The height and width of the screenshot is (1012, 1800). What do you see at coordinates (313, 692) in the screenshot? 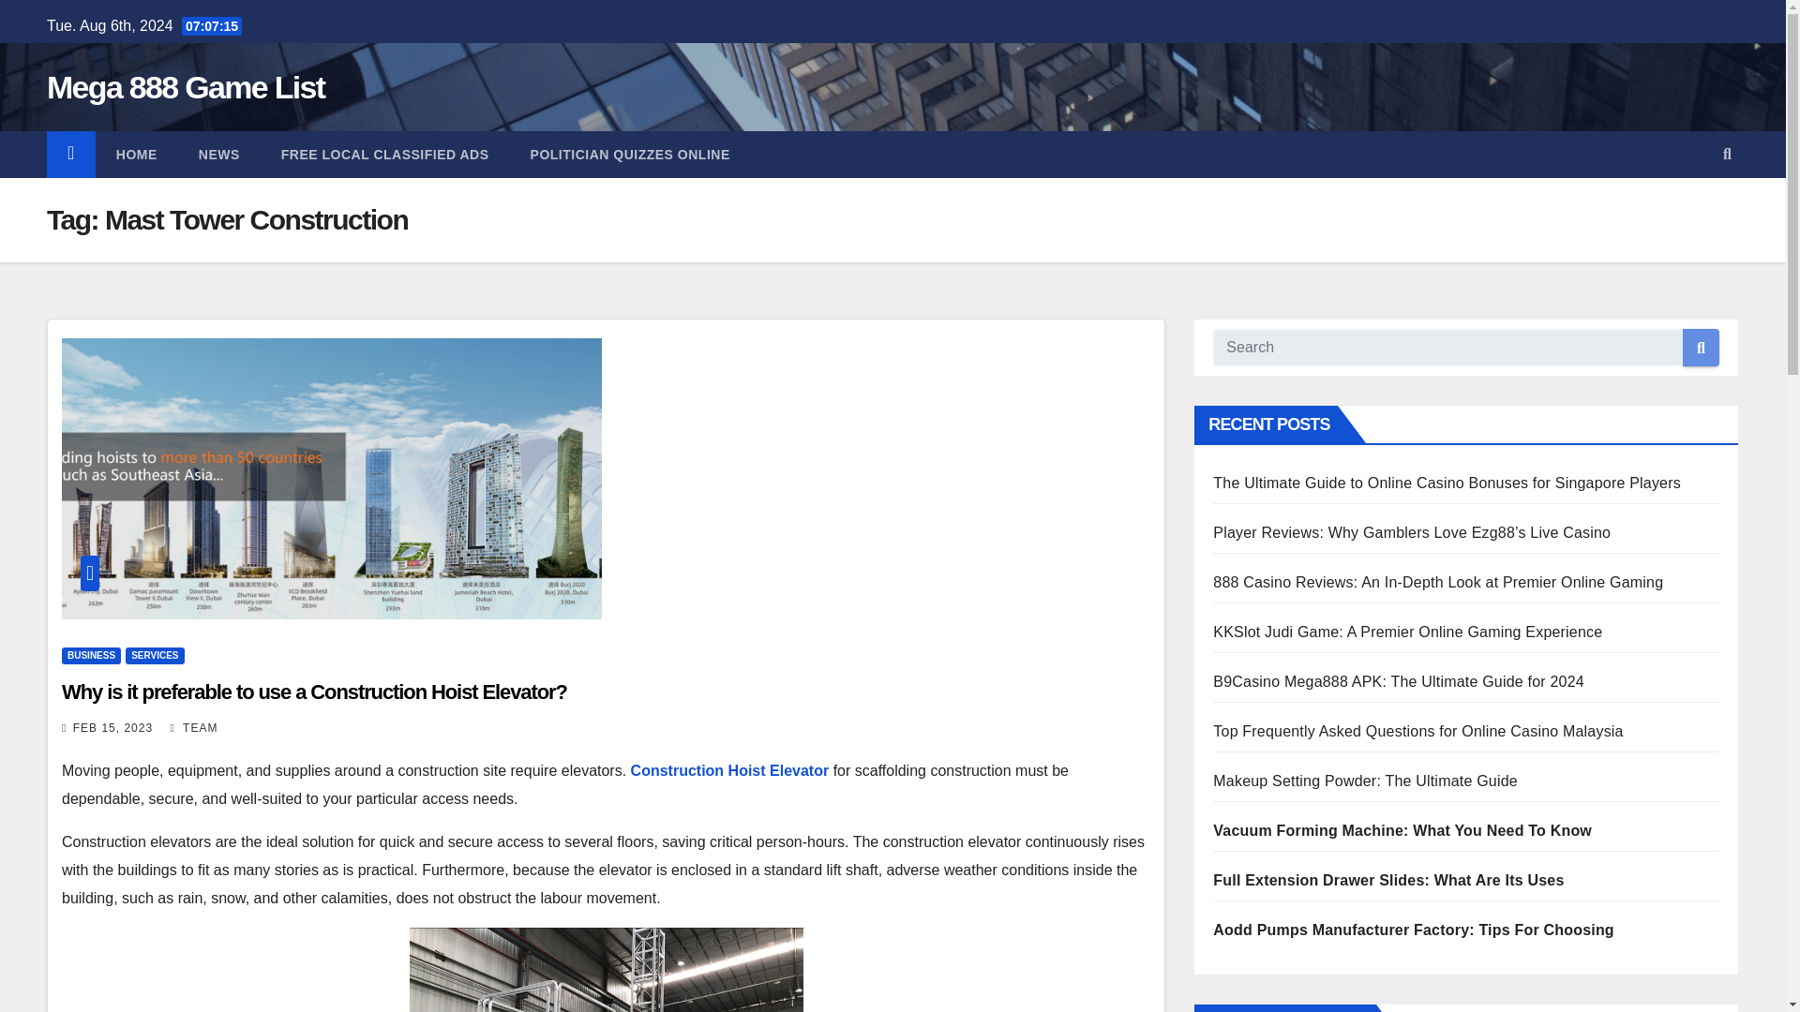
I see `Why is it preferable to use a Construction Hoist Elevator?` at bounding box center [313, 692].